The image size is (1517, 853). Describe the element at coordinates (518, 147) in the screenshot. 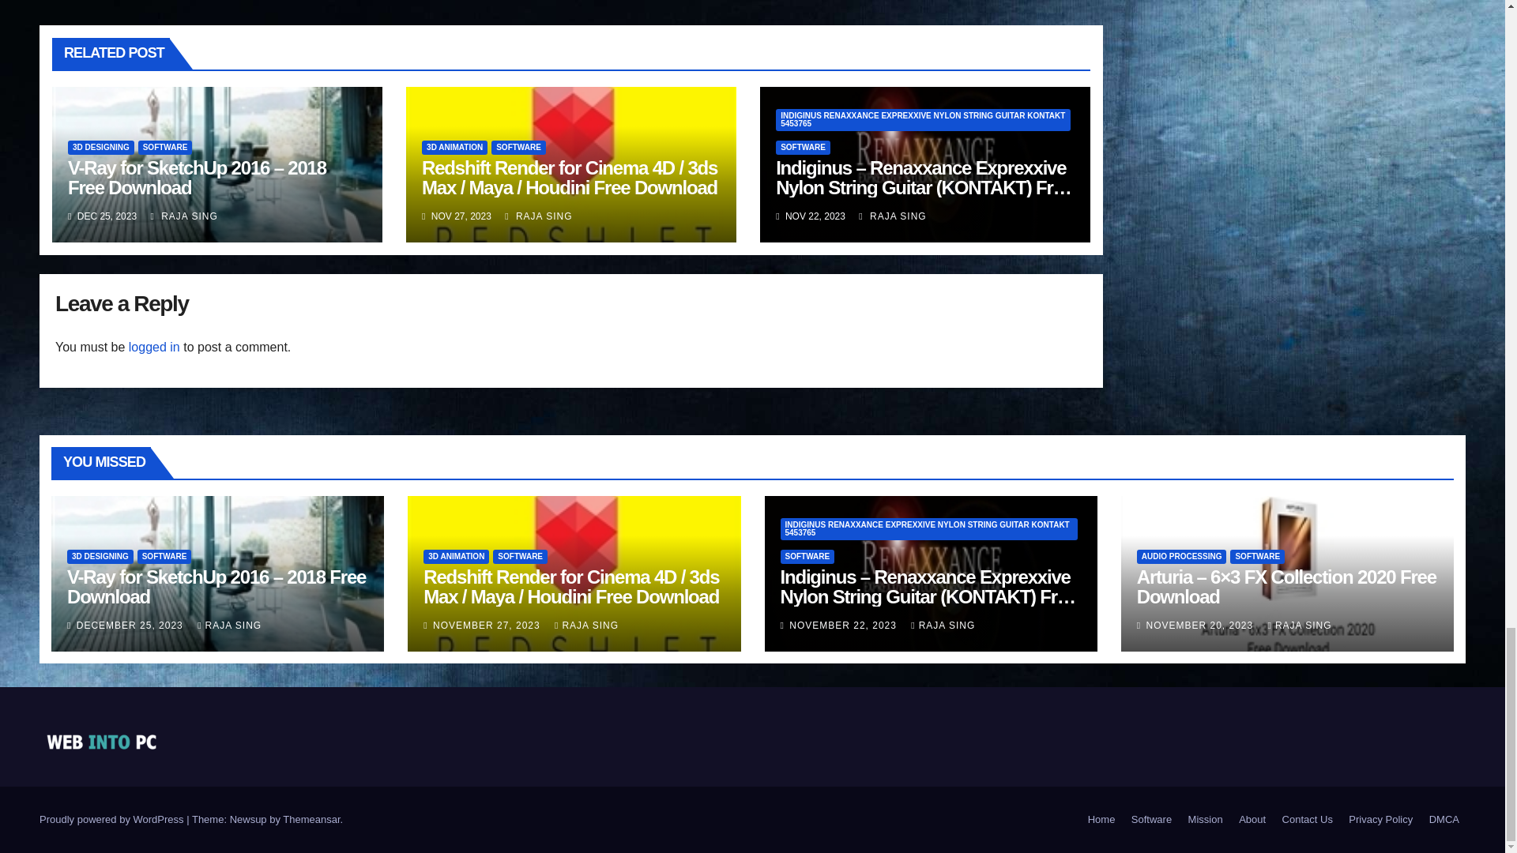

I see `SOFTWARE` at that location.